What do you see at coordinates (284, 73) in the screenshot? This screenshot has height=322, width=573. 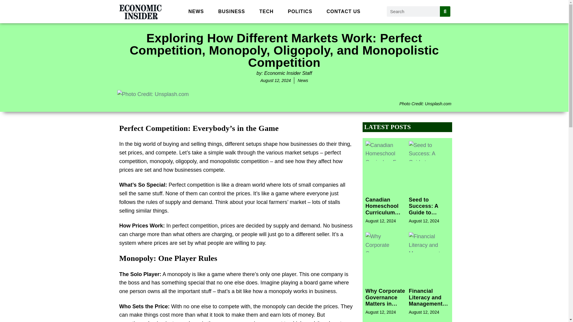 I see `by: Economic Insider Staff` at bounding box center [284, 73].